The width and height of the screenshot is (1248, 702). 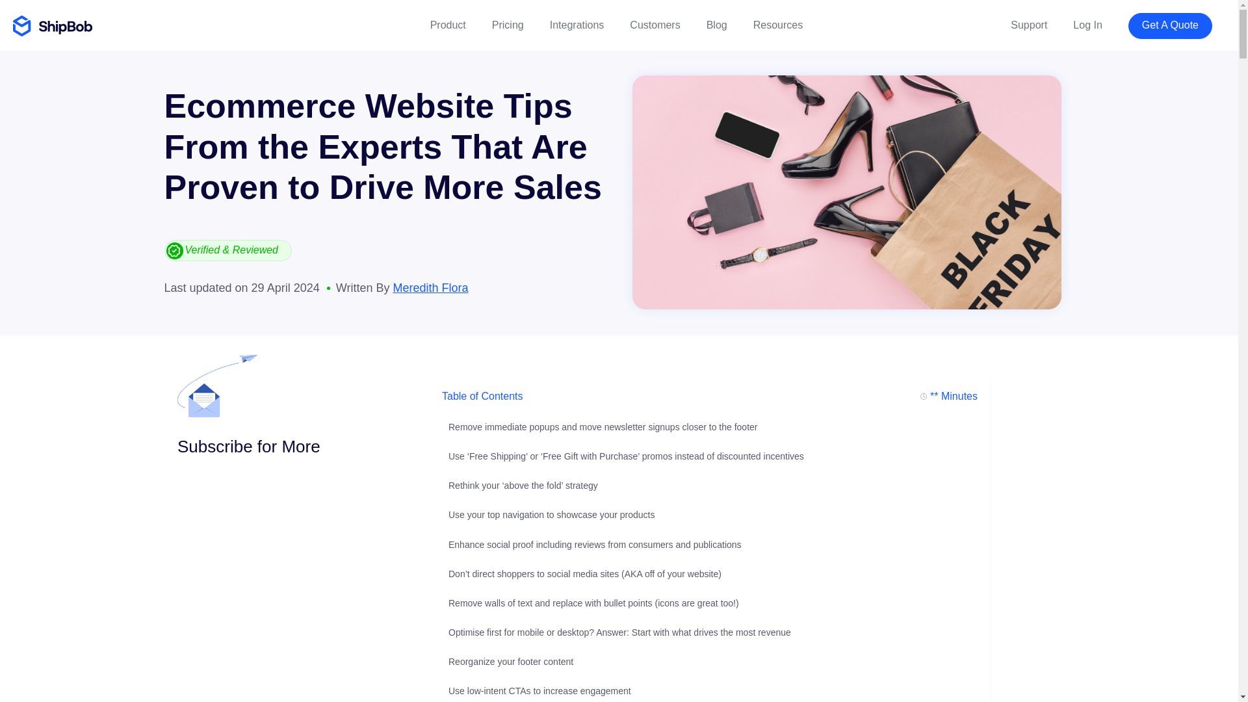 I want to click on Use low-intent CTAs to increase engagement, so click(x=539, y=691).